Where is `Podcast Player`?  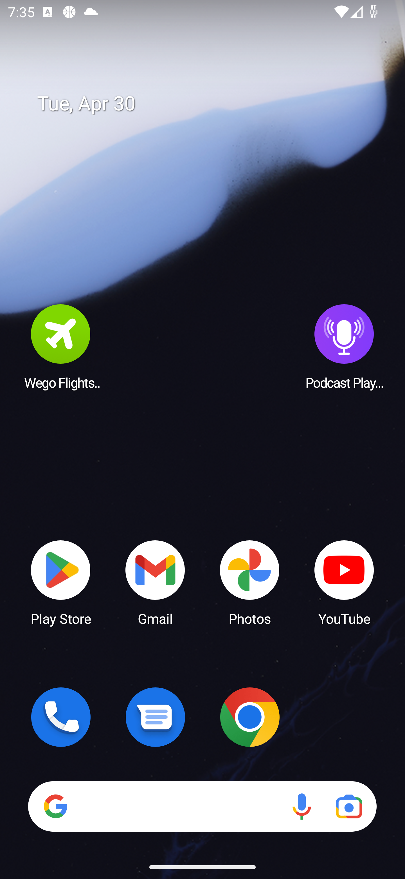
Podcast Player is located at coordinates (344, 346).